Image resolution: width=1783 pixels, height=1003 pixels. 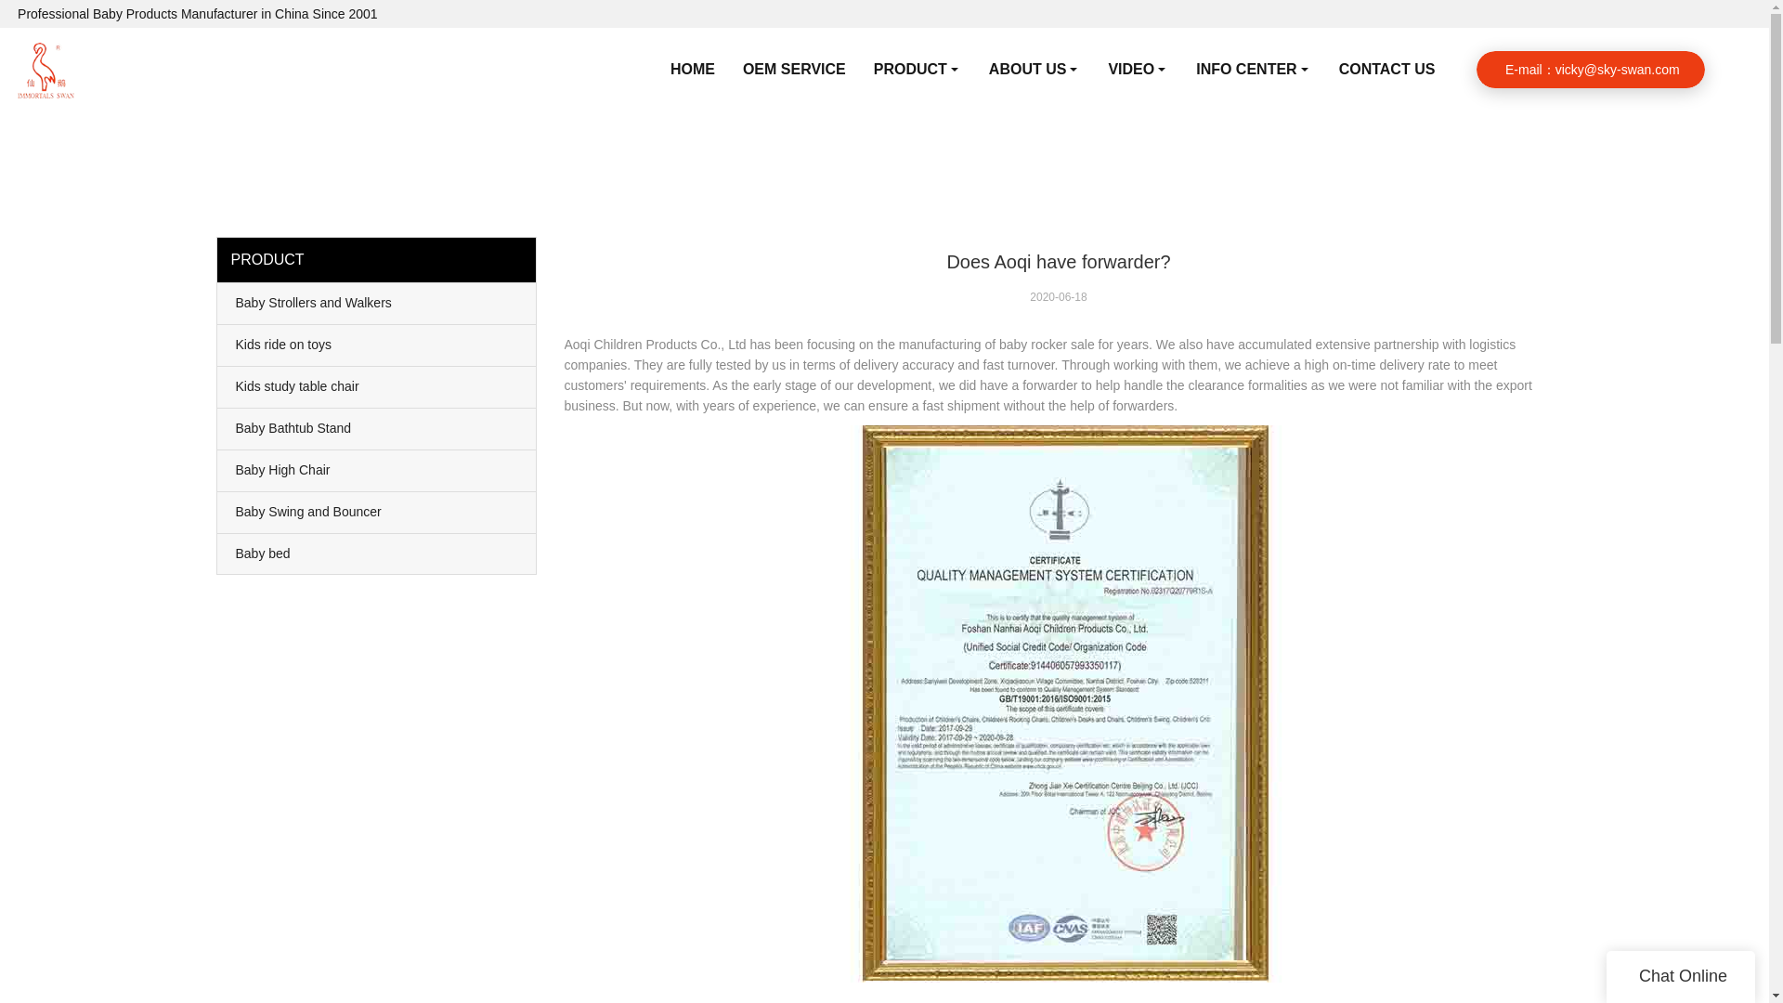 I want to click on Kids ride on toys, so click(x=377, y=345).